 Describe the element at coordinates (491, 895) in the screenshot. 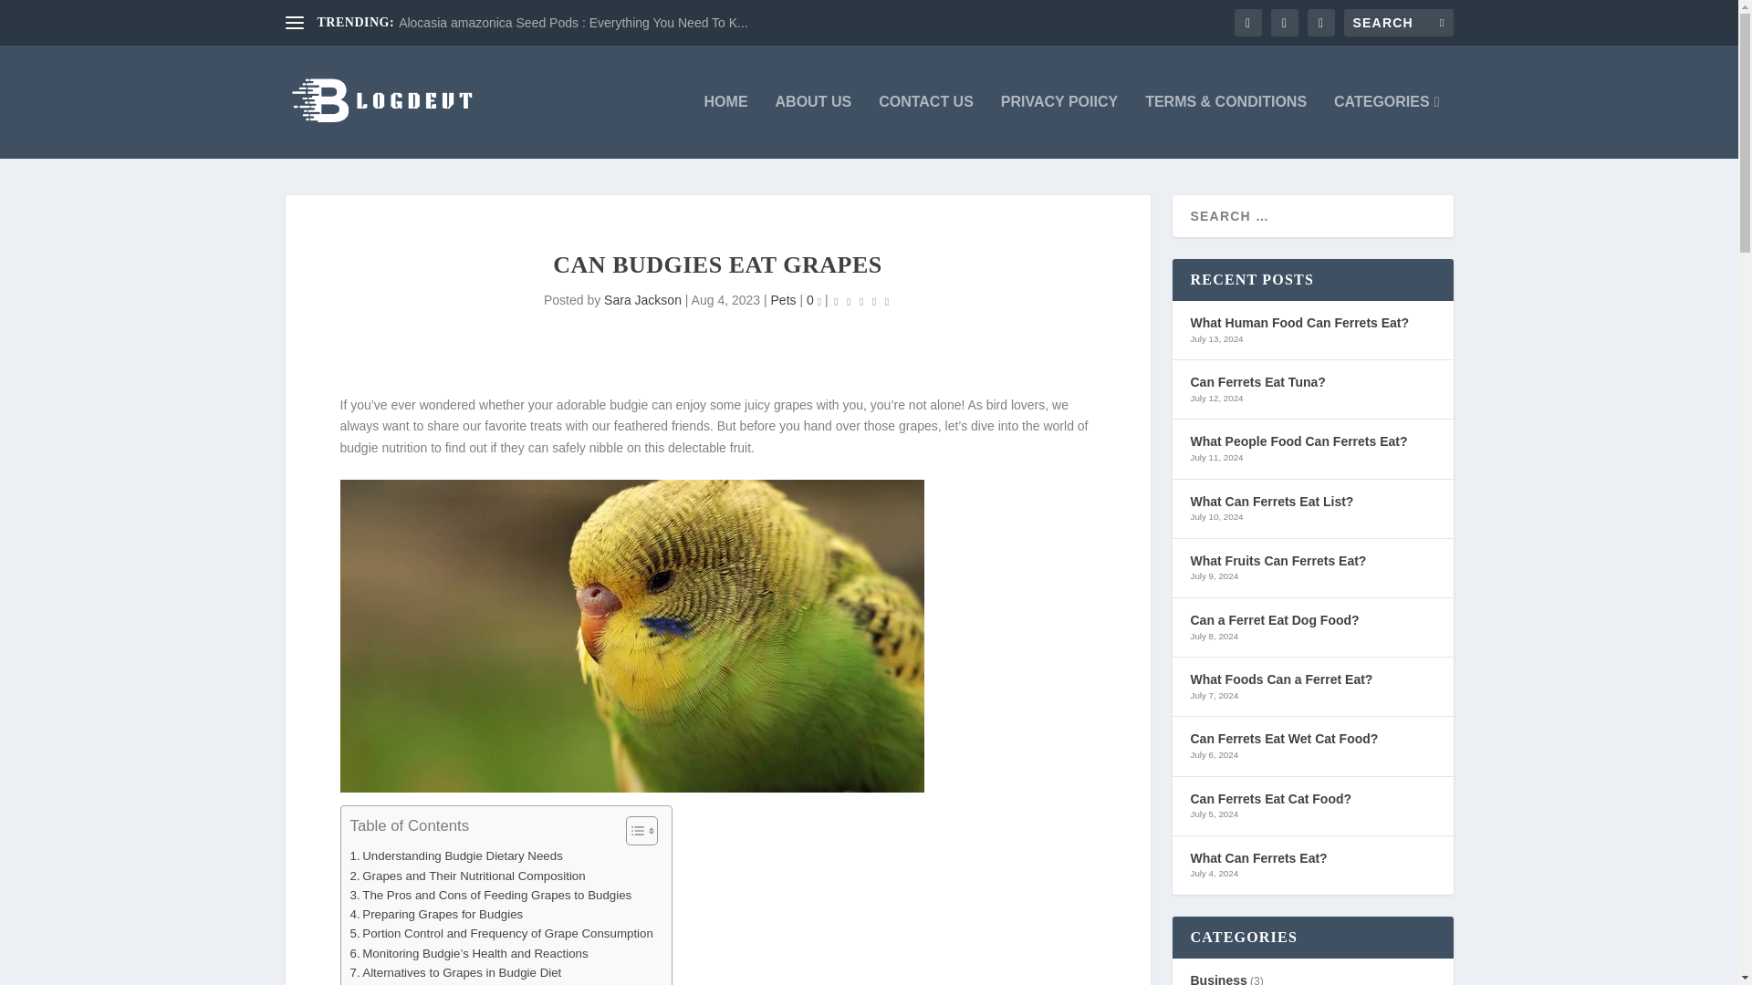

I see `The Pros and Cons of Feeding Grapes to Budgies` at that location.